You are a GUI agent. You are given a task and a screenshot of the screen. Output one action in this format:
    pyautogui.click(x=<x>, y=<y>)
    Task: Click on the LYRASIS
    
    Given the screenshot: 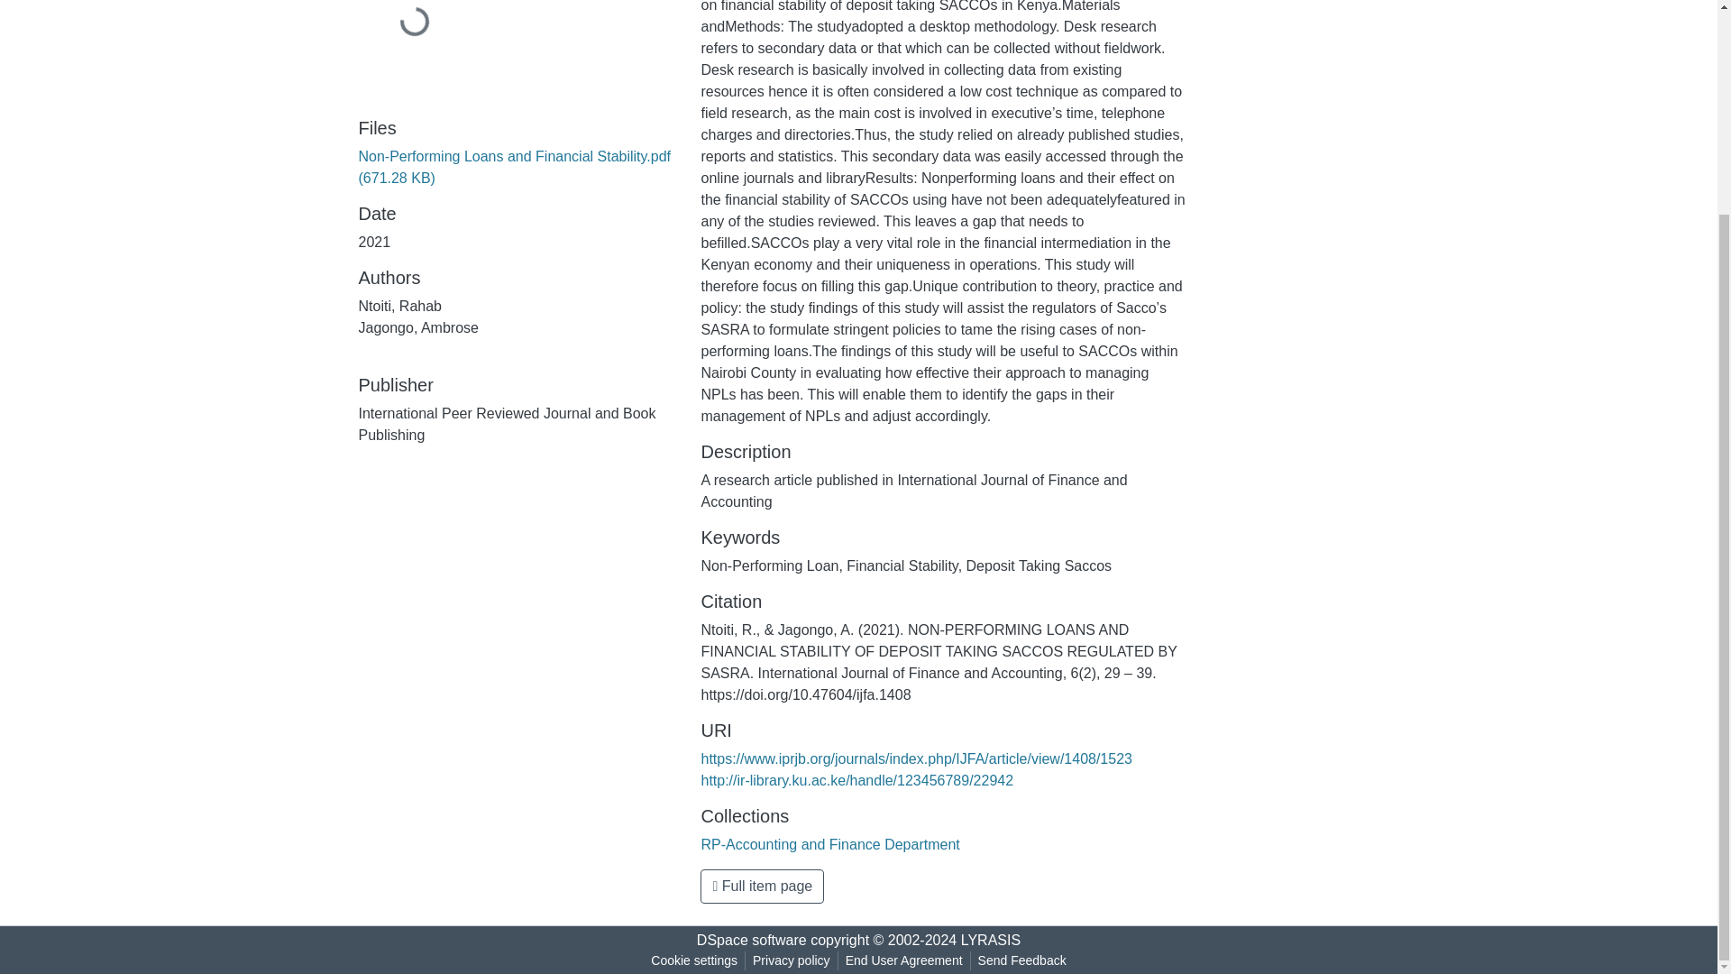 What is the action you would take?
    pyautogui.click(x=990, y=940)
    